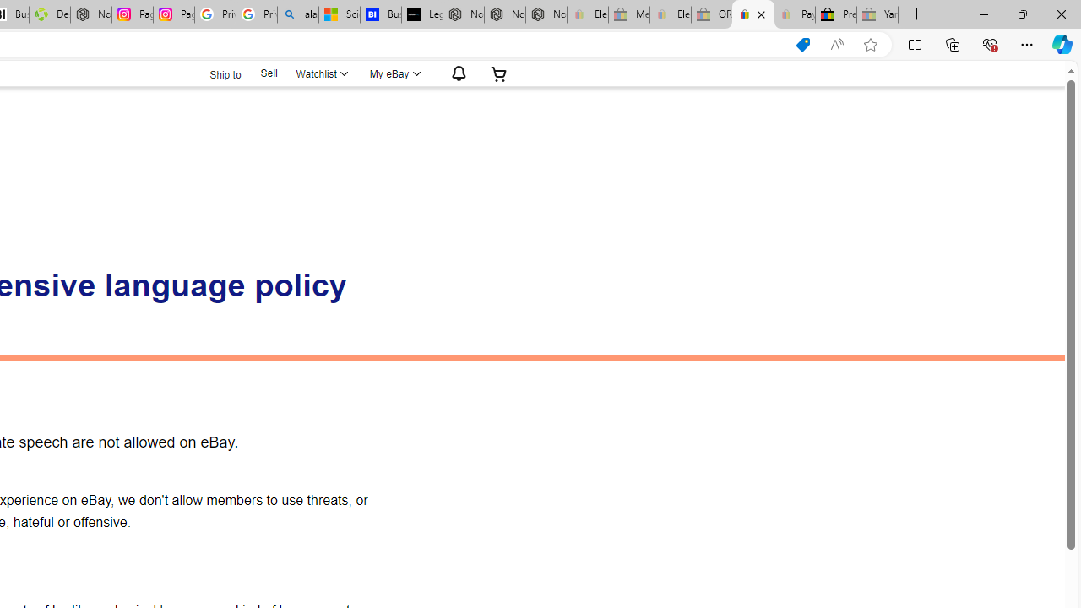 The image size is (1081, 608). I want to click on Threats and offensive language policy | eBay, so click(753, 15).